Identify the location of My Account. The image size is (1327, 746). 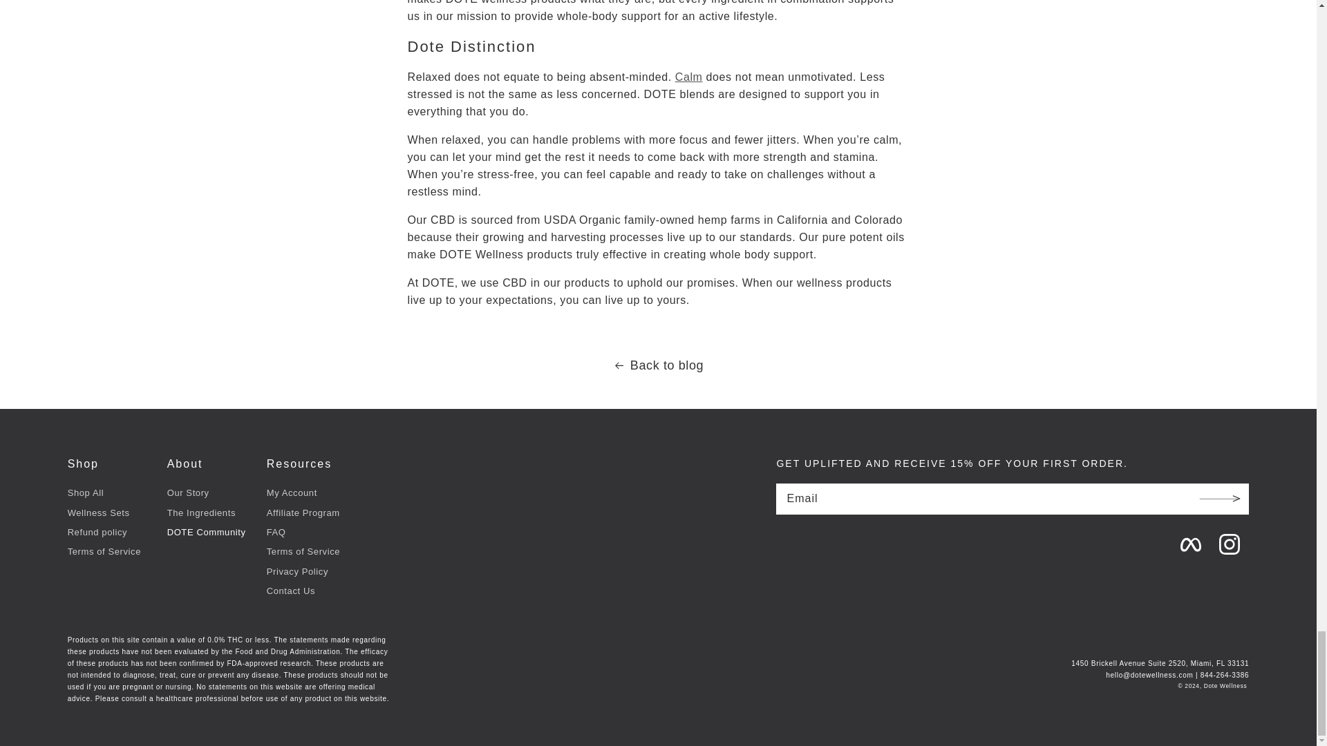
(292, 492).